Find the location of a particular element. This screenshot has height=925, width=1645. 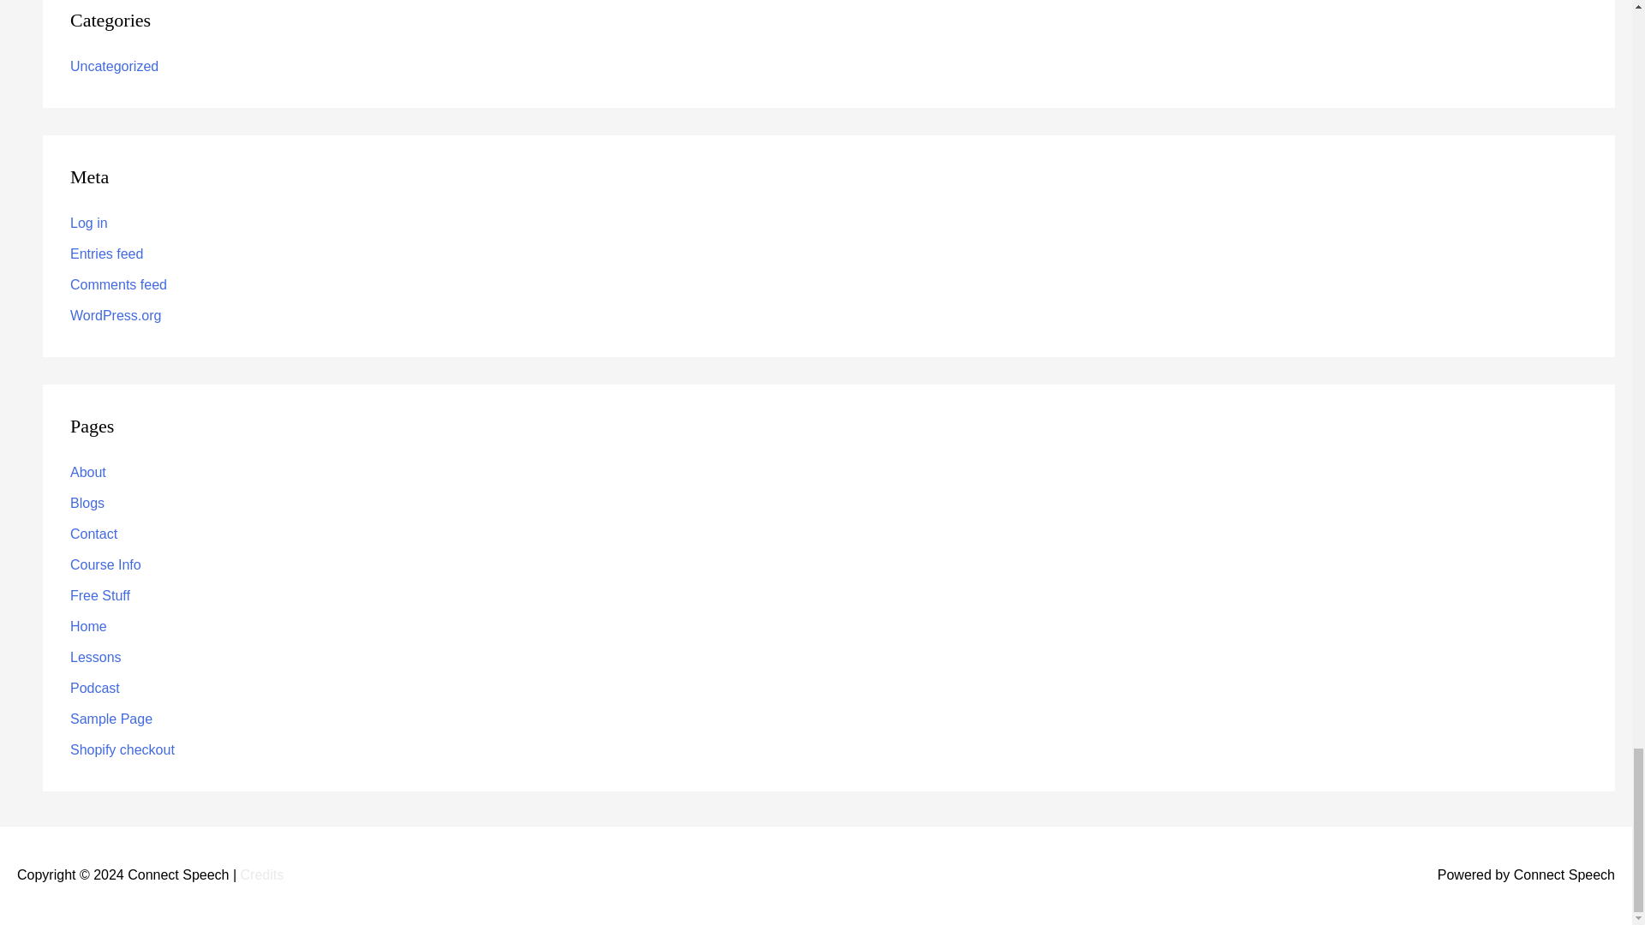

Free Stuff is located at coordinates (99, 595).